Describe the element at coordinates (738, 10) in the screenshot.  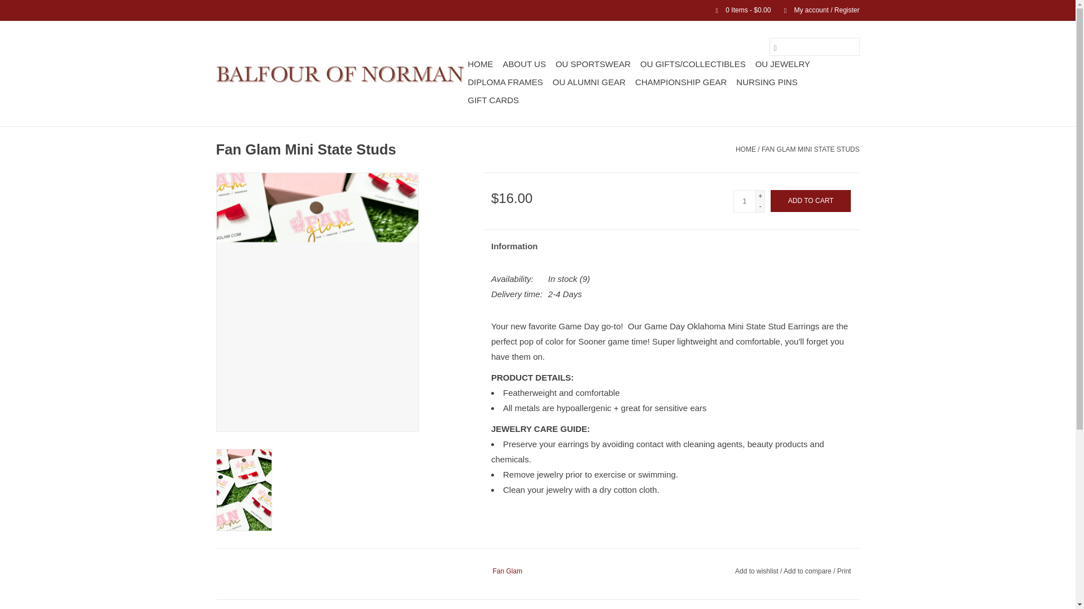
I see `Cart` at that location.